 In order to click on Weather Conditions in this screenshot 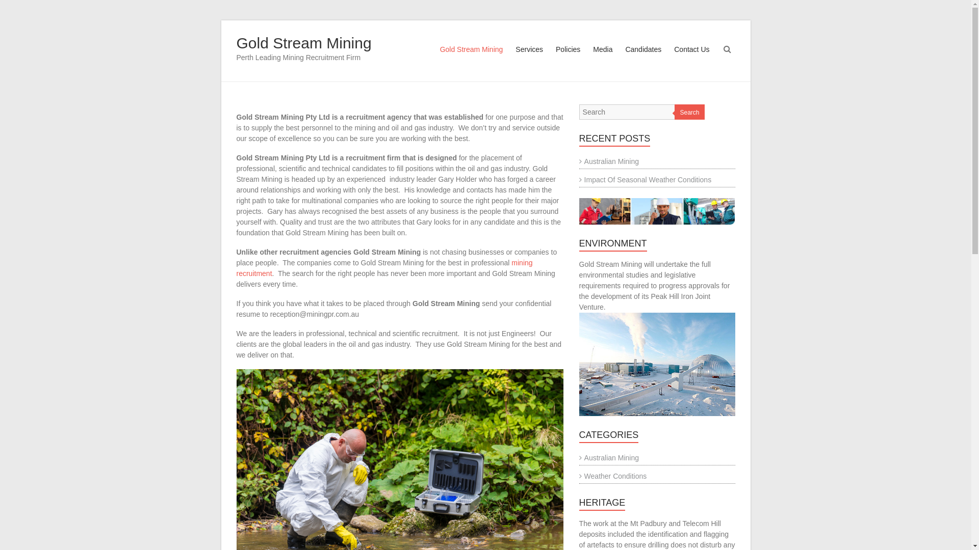, I will do `click(613, 476)`.